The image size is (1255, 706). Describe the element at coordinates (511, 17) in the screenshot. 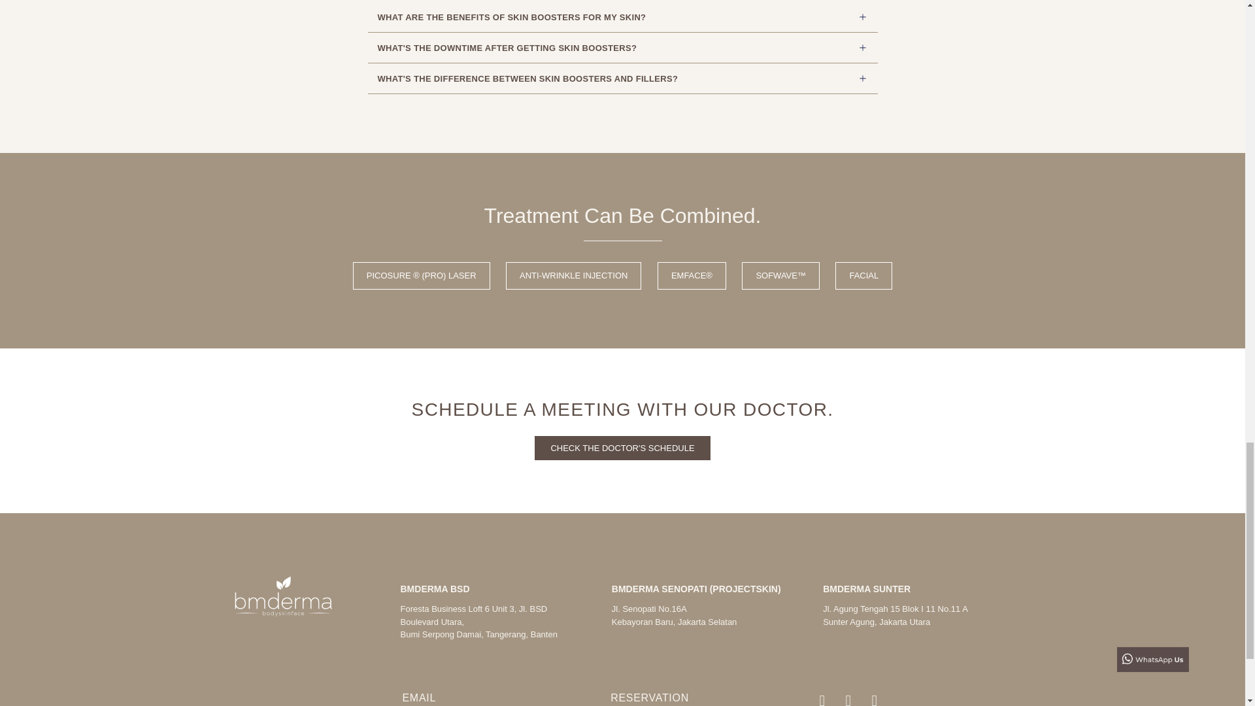

I see `WHAT ARE THE BENEFITS OF SKIN BOOSTERS FOR MY SKIN?` at that location.